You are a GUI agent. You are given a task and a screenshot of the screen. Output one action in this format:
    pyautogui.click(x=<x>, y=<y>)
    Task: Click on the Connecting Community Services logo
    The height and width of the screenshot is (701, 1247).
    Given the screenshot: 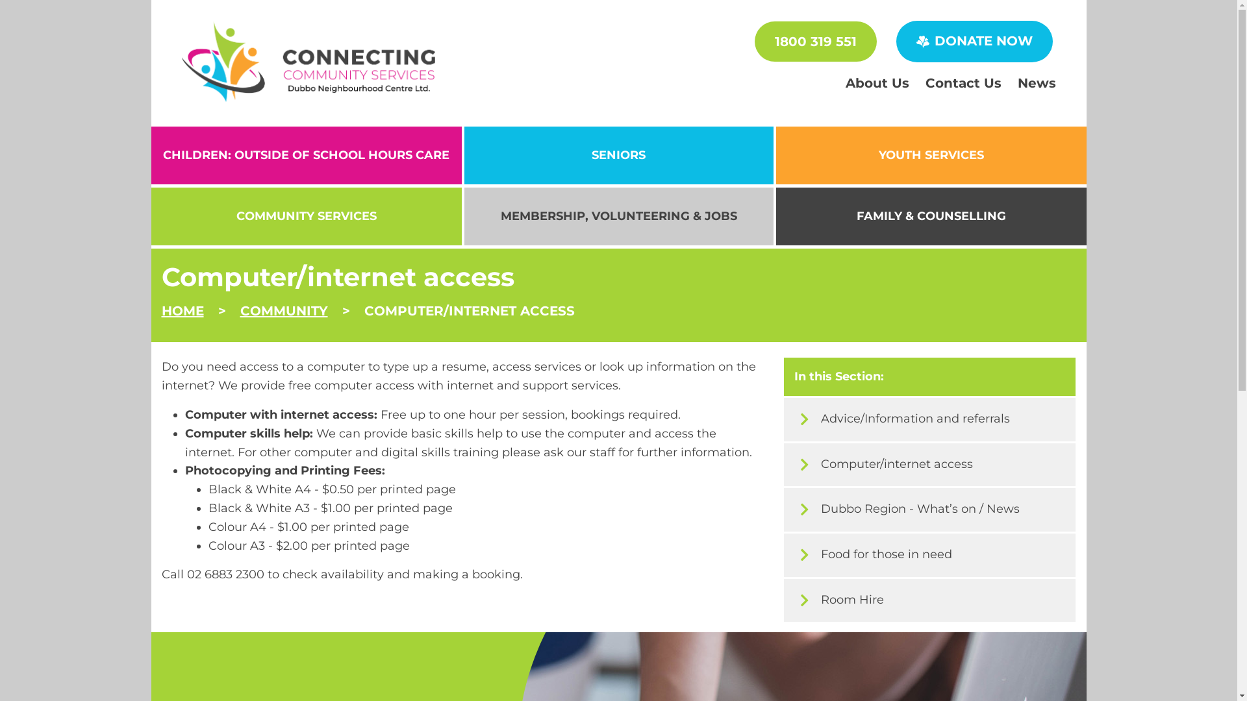 What is the action you would take?
    pyautogui.click(x=309, y=61)
    